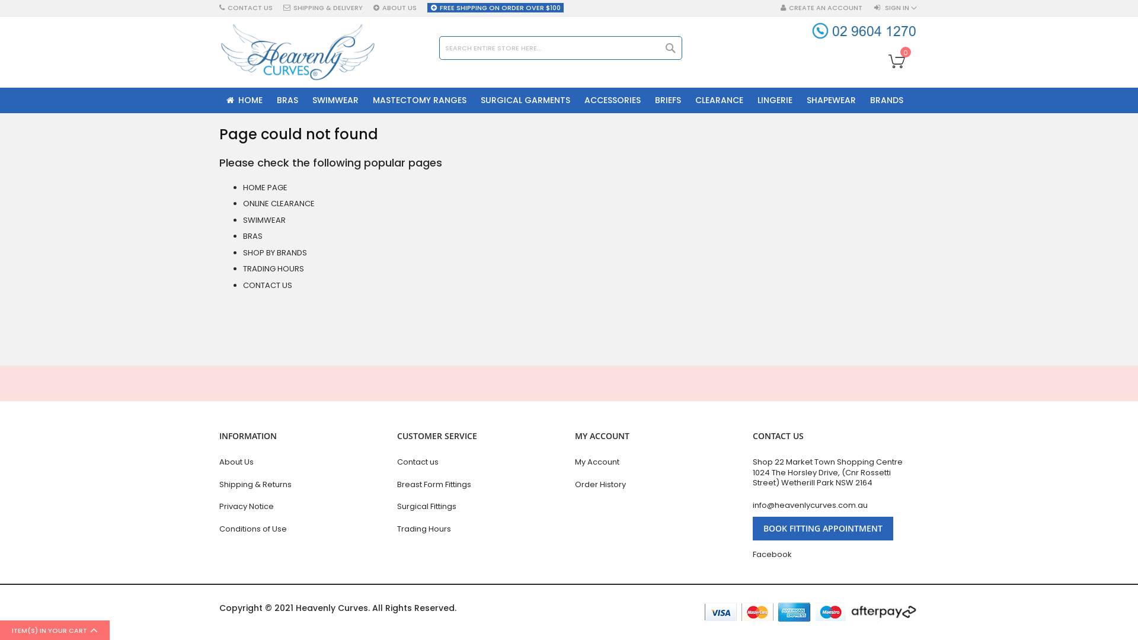 The image size is (1138, 640). Describe the element at coordinates (823, 529) in the screenshot. I see `BOOK FITTING APPOINTMENT` at that location.